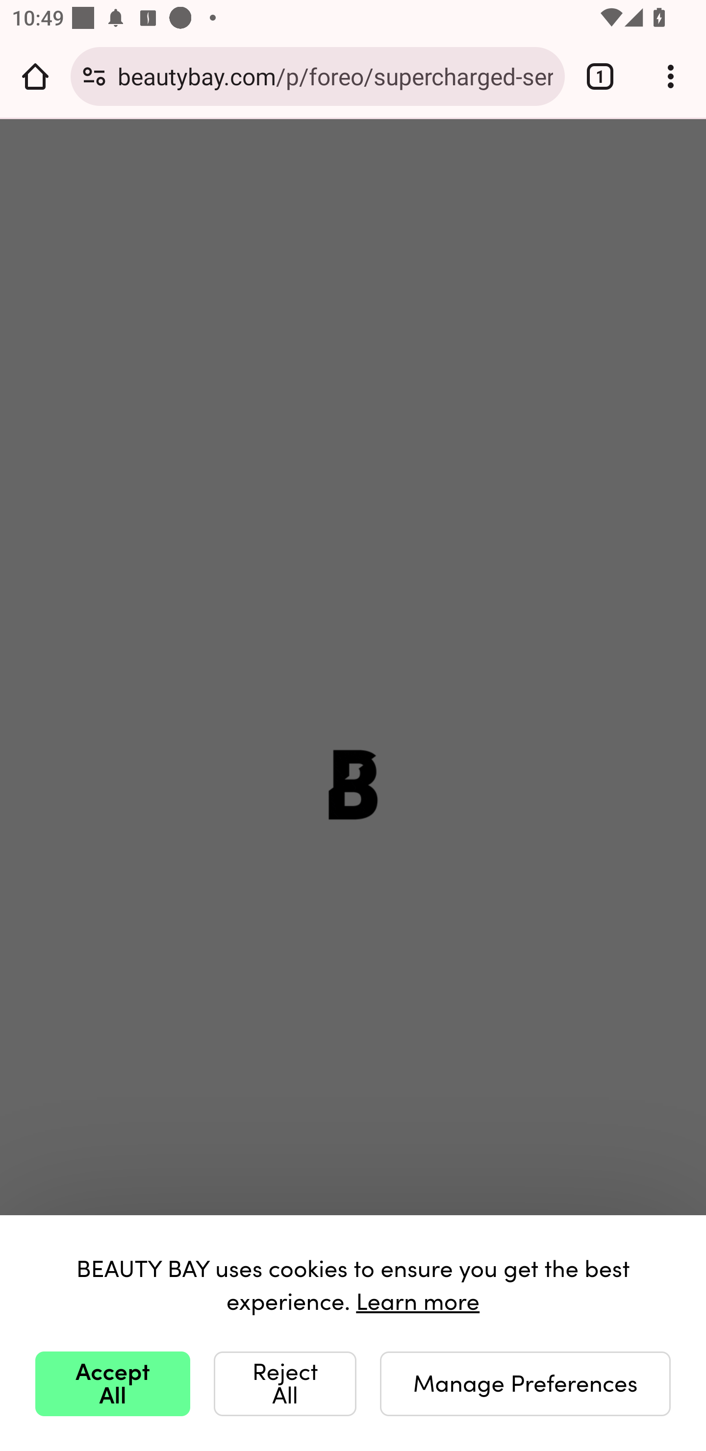 This screenshot has height=1451, width=706. I want to click on Learn more, so click(418, 1299).